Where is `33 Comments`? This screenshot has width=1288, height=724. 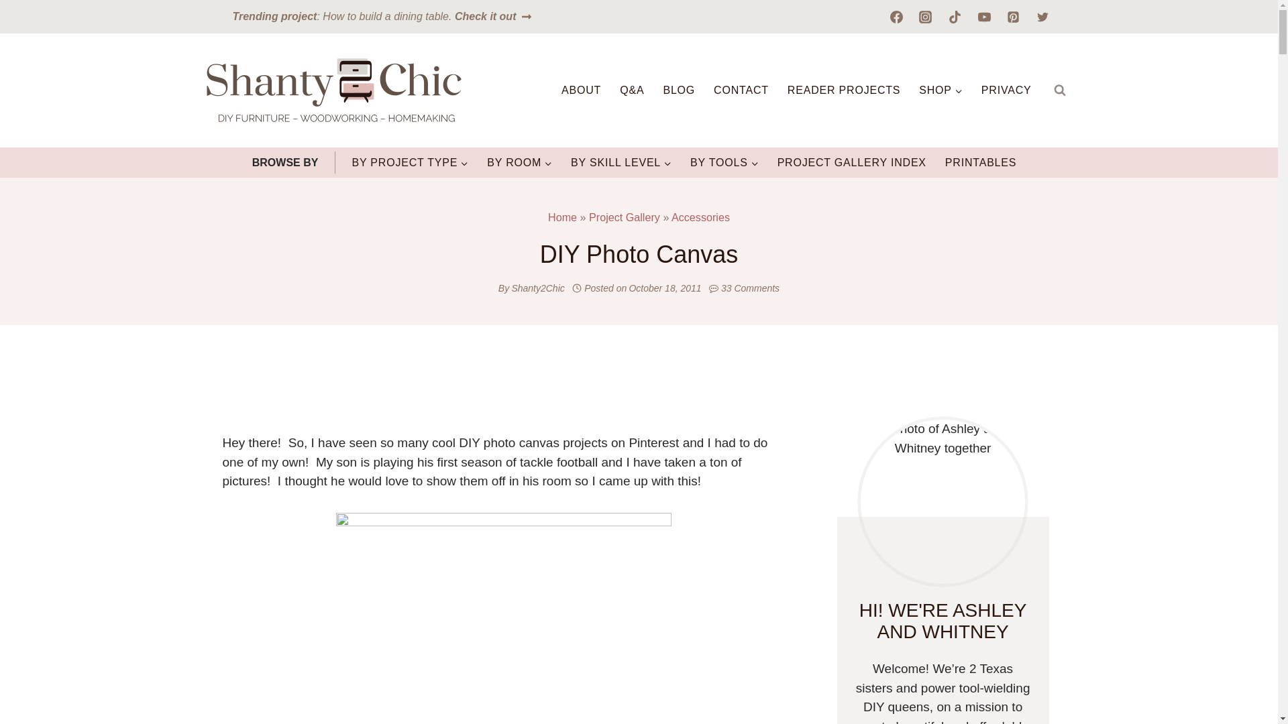 33 Comments is located at coordinates (750, 288).